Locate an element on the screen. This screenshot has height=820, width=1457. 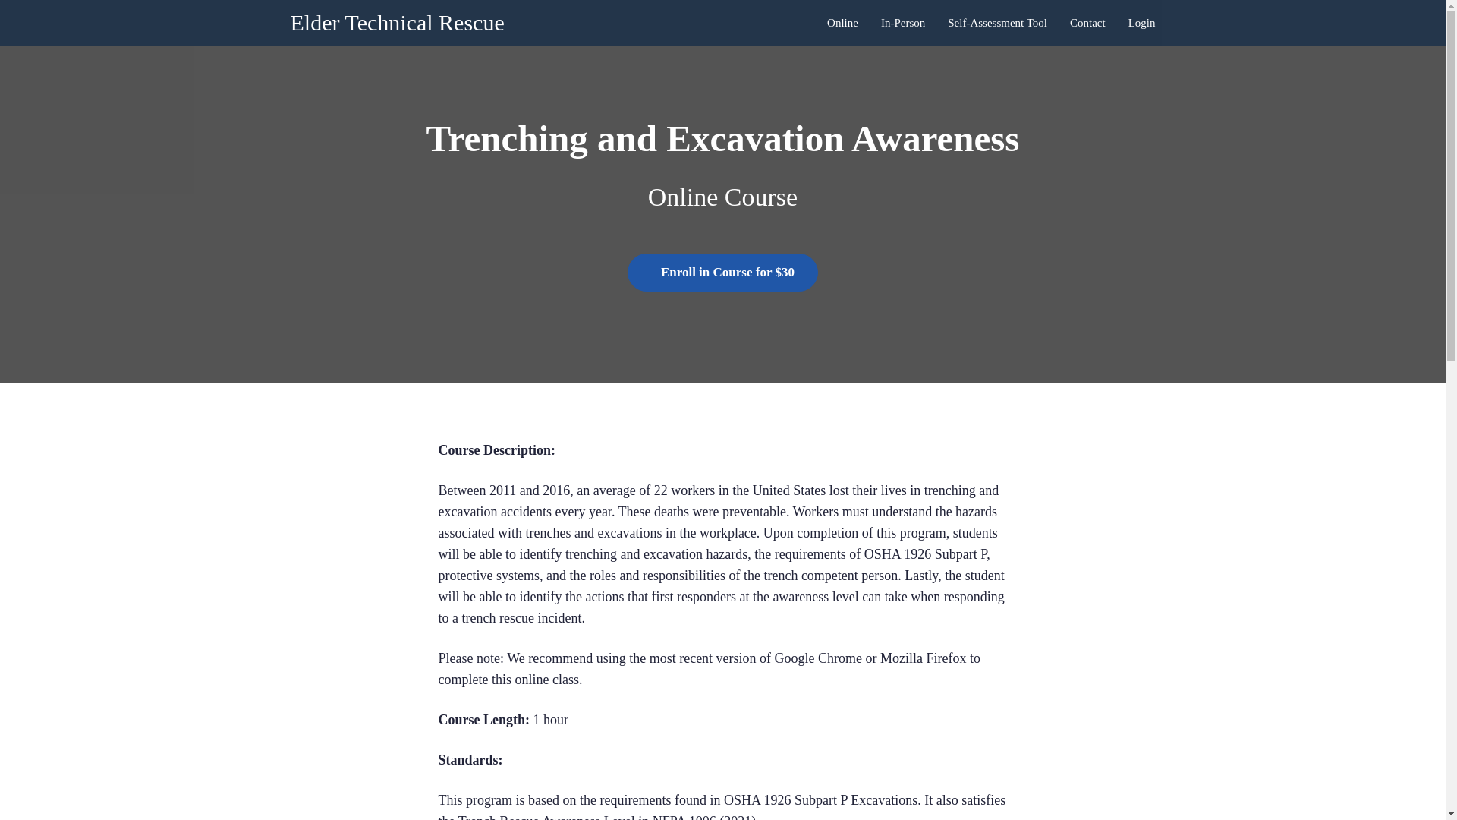
Online is located at coordinates (842, 23).